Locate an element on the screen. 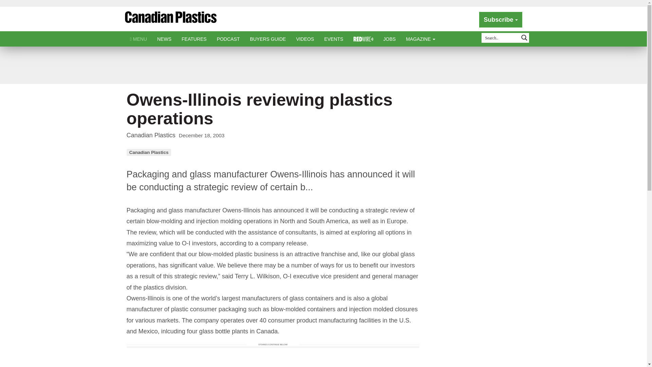 This screenshot has width=652, height=367. NEWS is located at coordinates (164, 39).